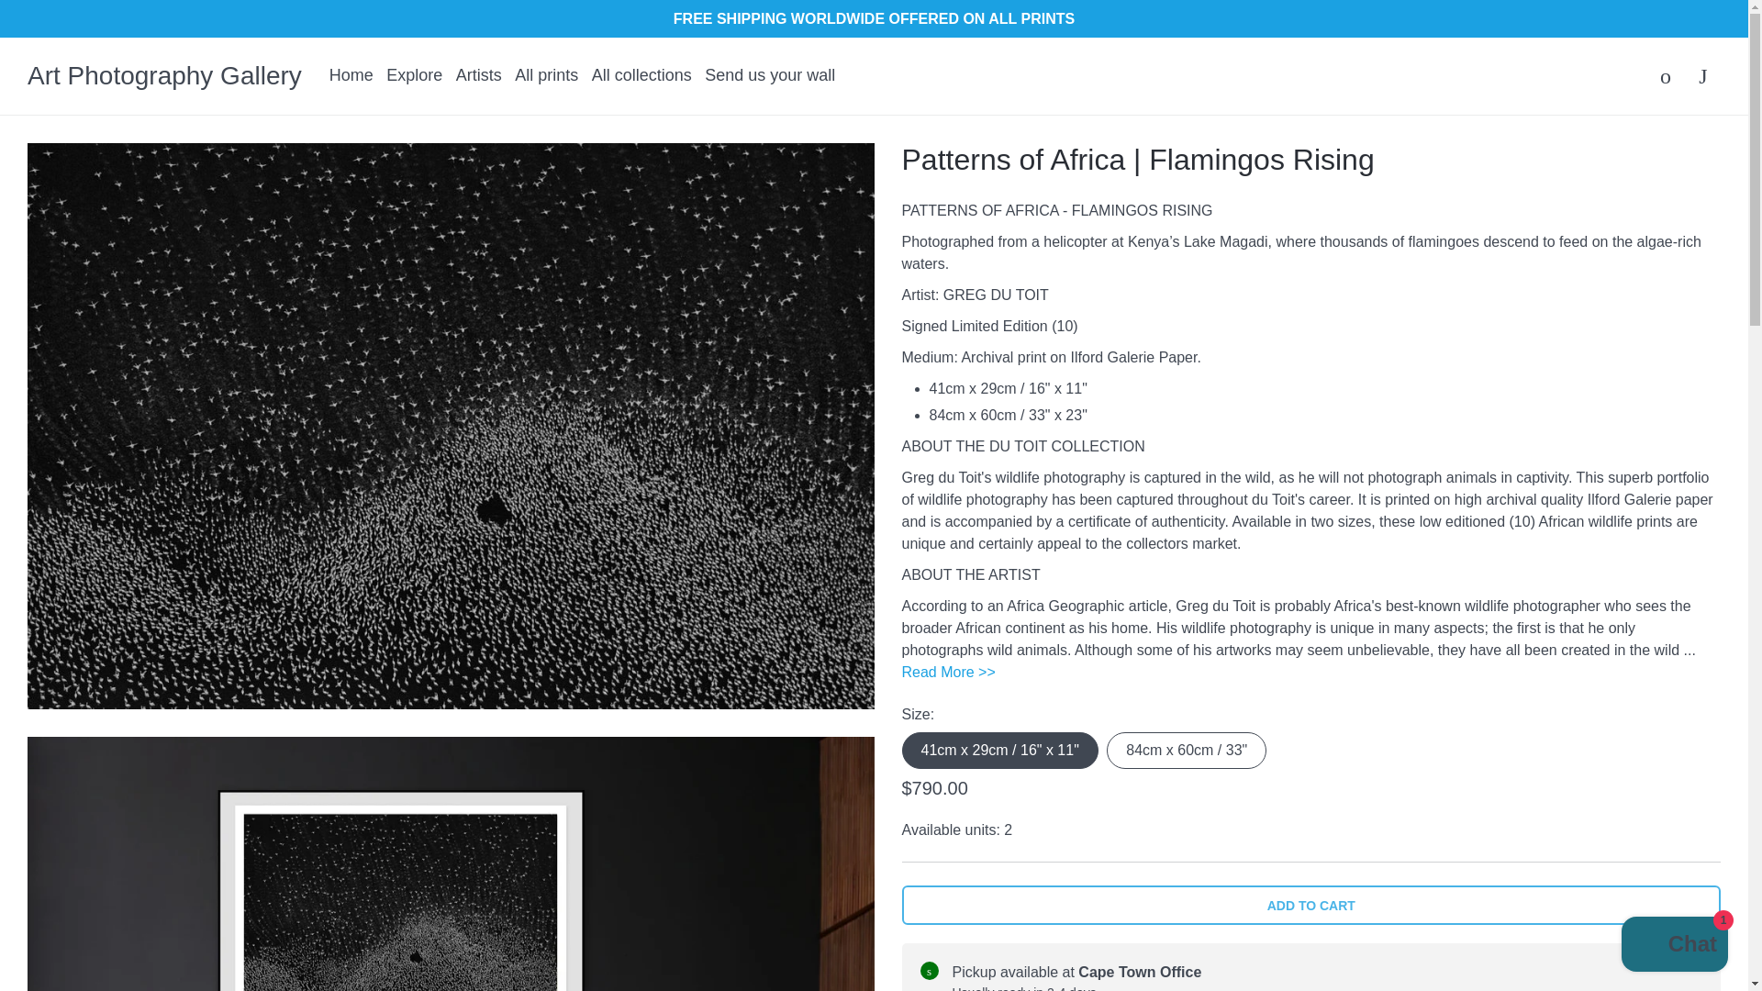 The width and height of the screenshot is (1762, 991). What do you see at coordinates (1310, 905) in the screenshot?
I see `Add to Cart` at bounding box center [1310, 905].